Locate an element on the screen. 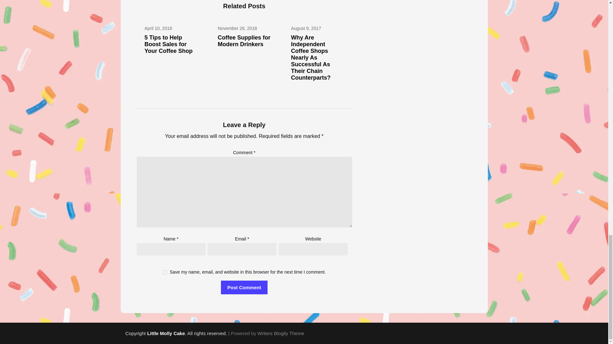  5 Tips to Help Boost Sales for Your Coffee Shop is located at coordinates (168, 44).